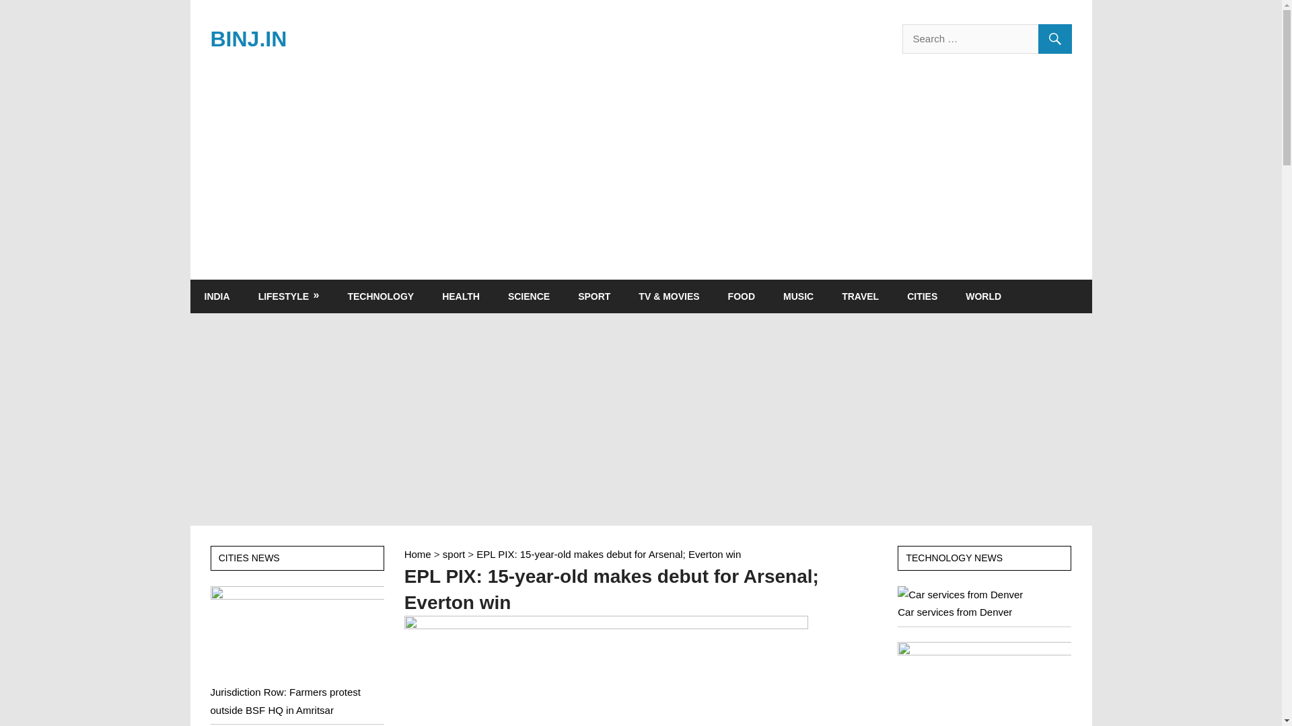 The width and height of the screenshot is (1292, 726). What do you see at coordinates (528, 296) in the screenshot?
I see `SCIENCE` at bounding box center [528, 296].